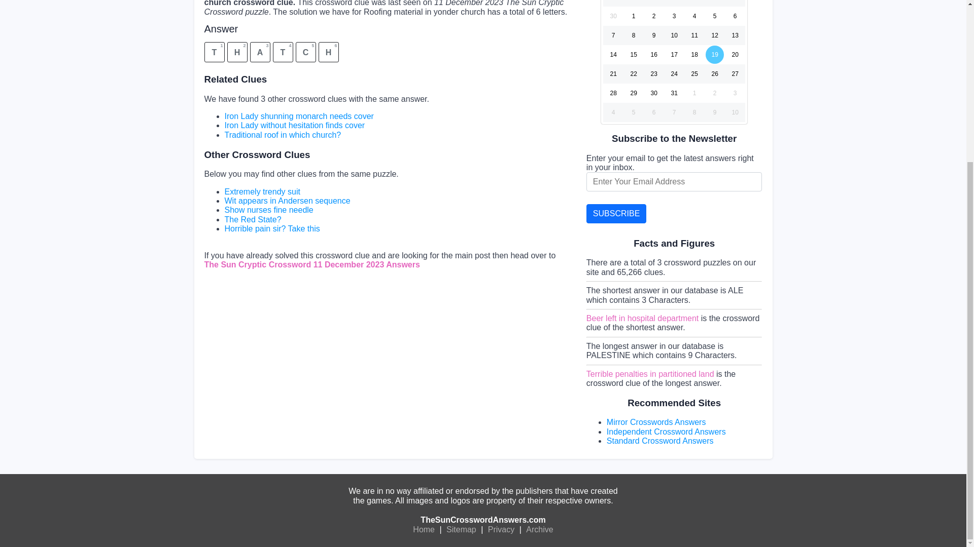 This screenshot has height=547, width=974. What do you see at coordinates (650, 374) in the screenshot?
I see `Terrible penalties in partitioned land` at bounding box center [650, 374].